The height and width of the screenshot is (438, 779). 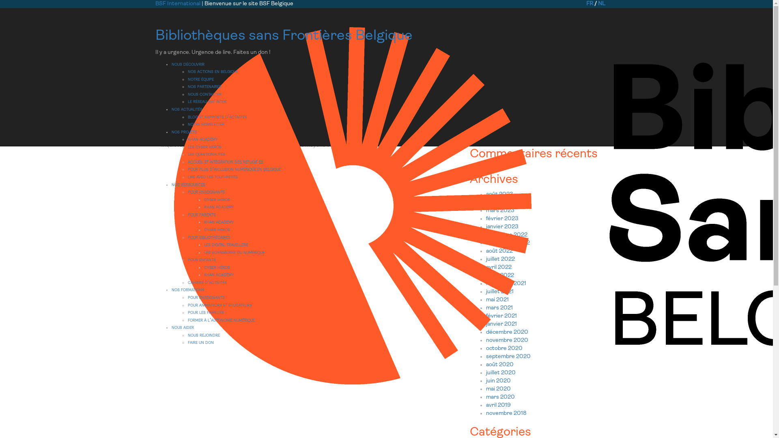 What do you see at coordinates (500, 276) in the screenshot?
I see `mars 2022` at bounding box center [500, 276].